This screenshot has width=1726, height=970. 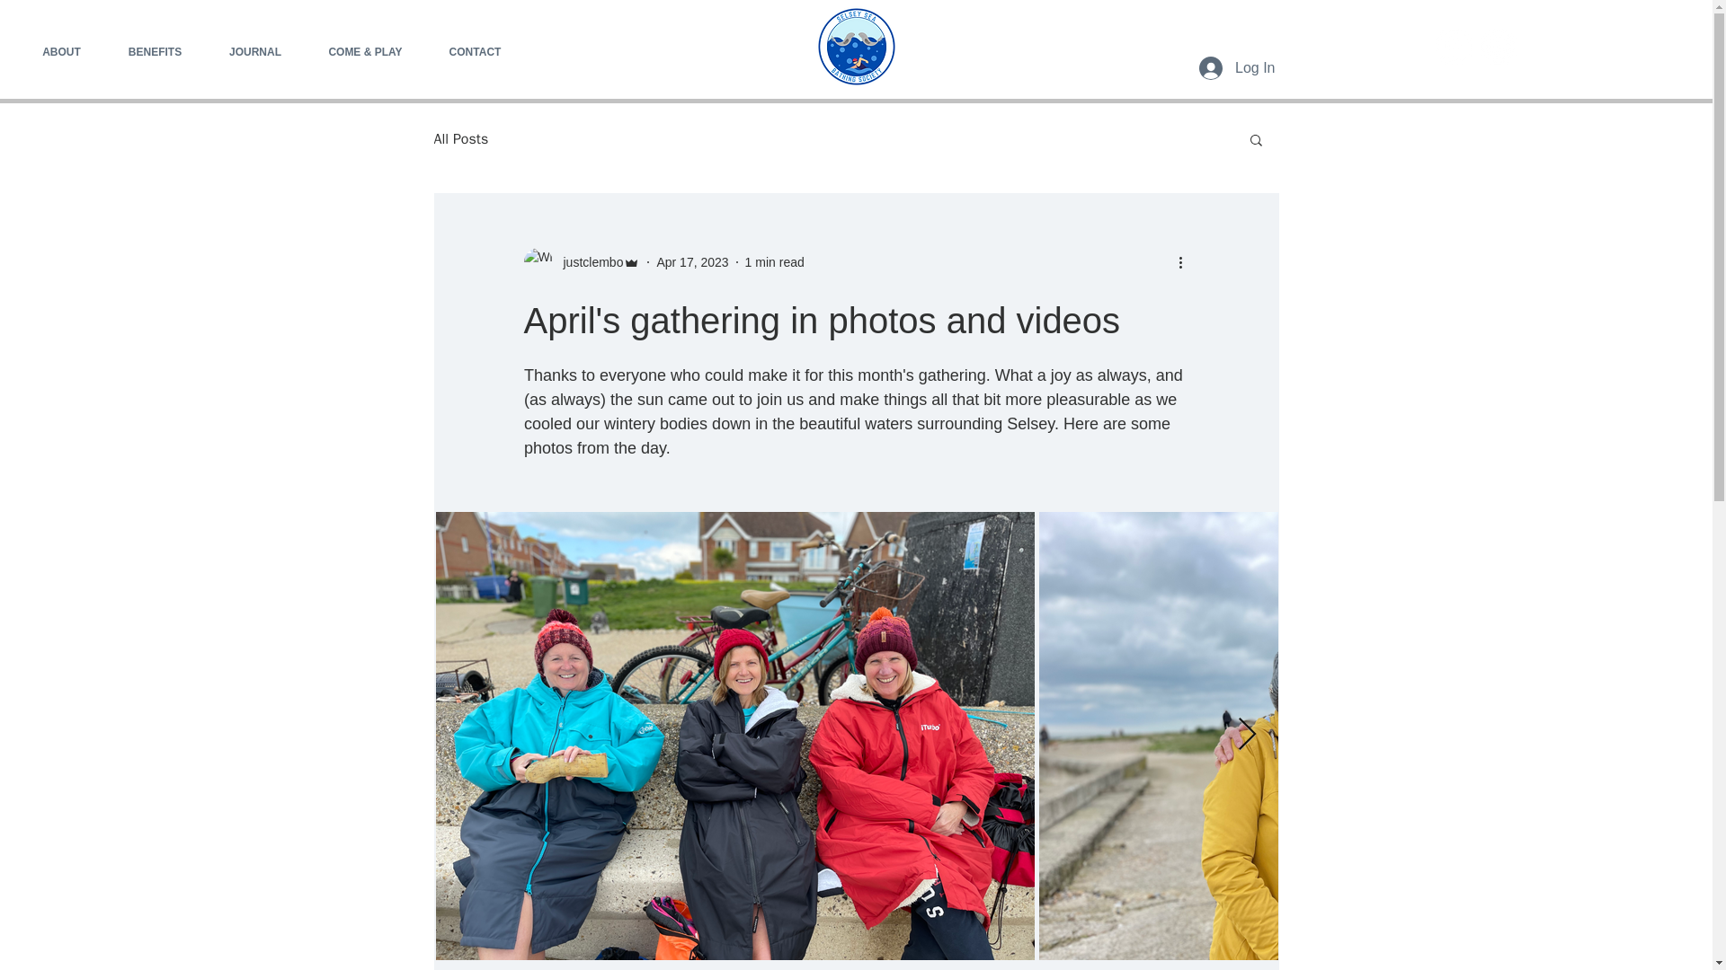 What do you see at coordinates (1237, 68) in the screenshot?
I see `Log In` at bounding box center [1237, 68].